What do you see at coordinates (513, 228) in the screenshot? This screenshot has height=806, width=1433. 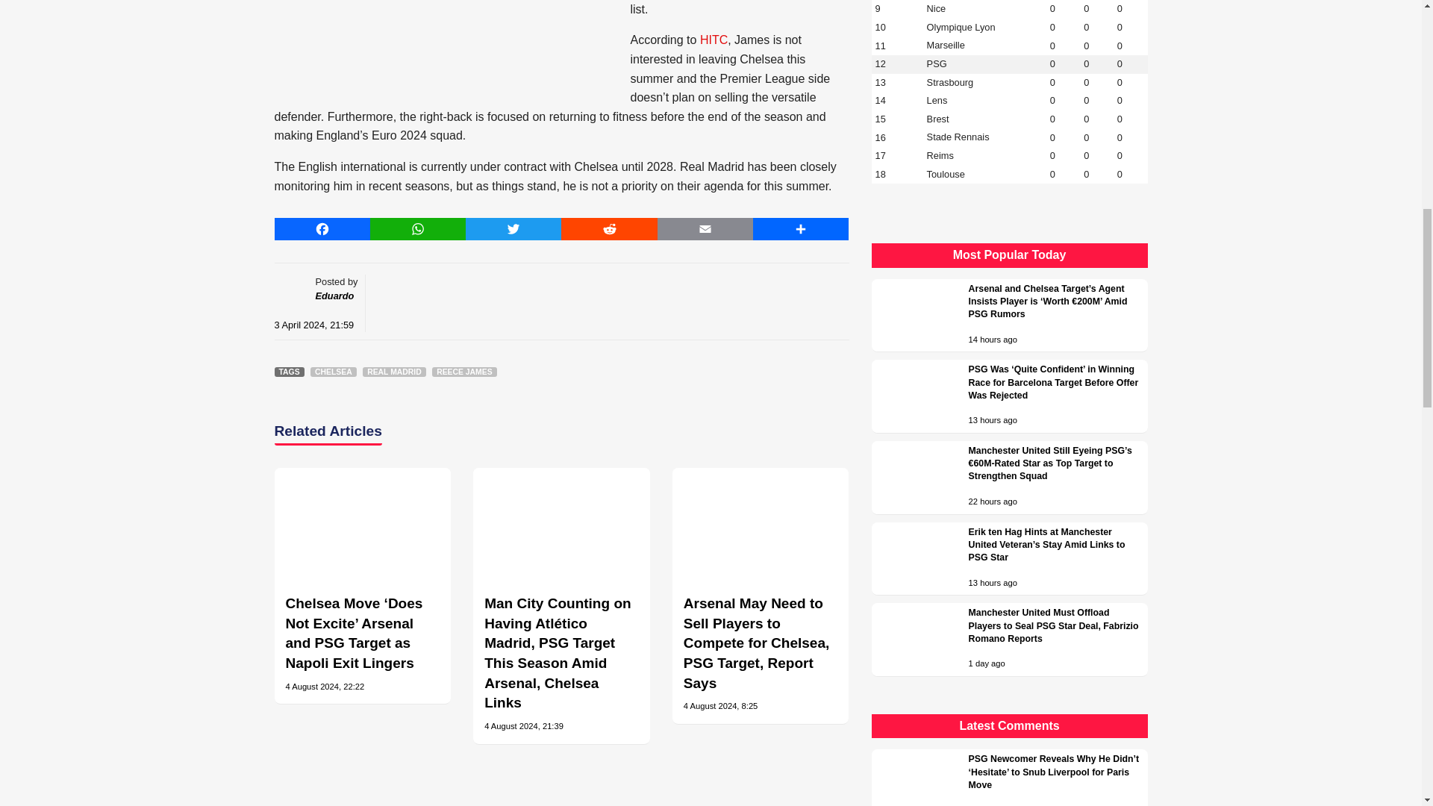 I see `Twitter` at bounding box center [513, 228].